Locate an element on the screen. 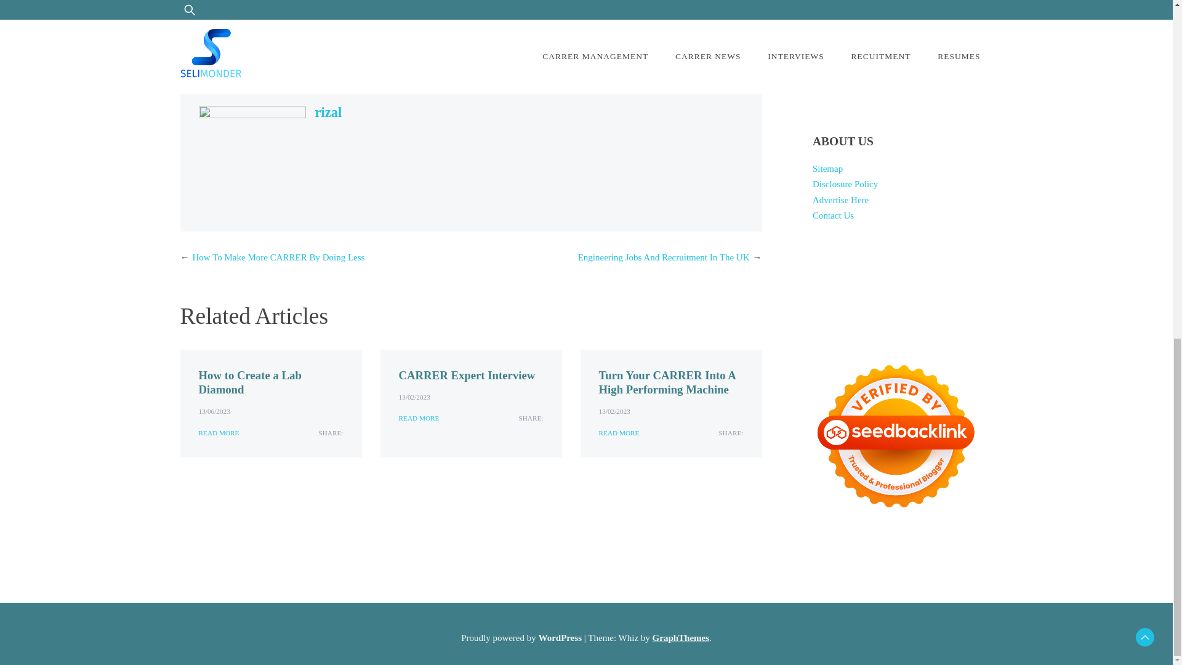 Image resolution: width=1182 pixels, height=665 pixels. Engineering Jobs And Recruitment In The UK is located at coordinates (664, 257).